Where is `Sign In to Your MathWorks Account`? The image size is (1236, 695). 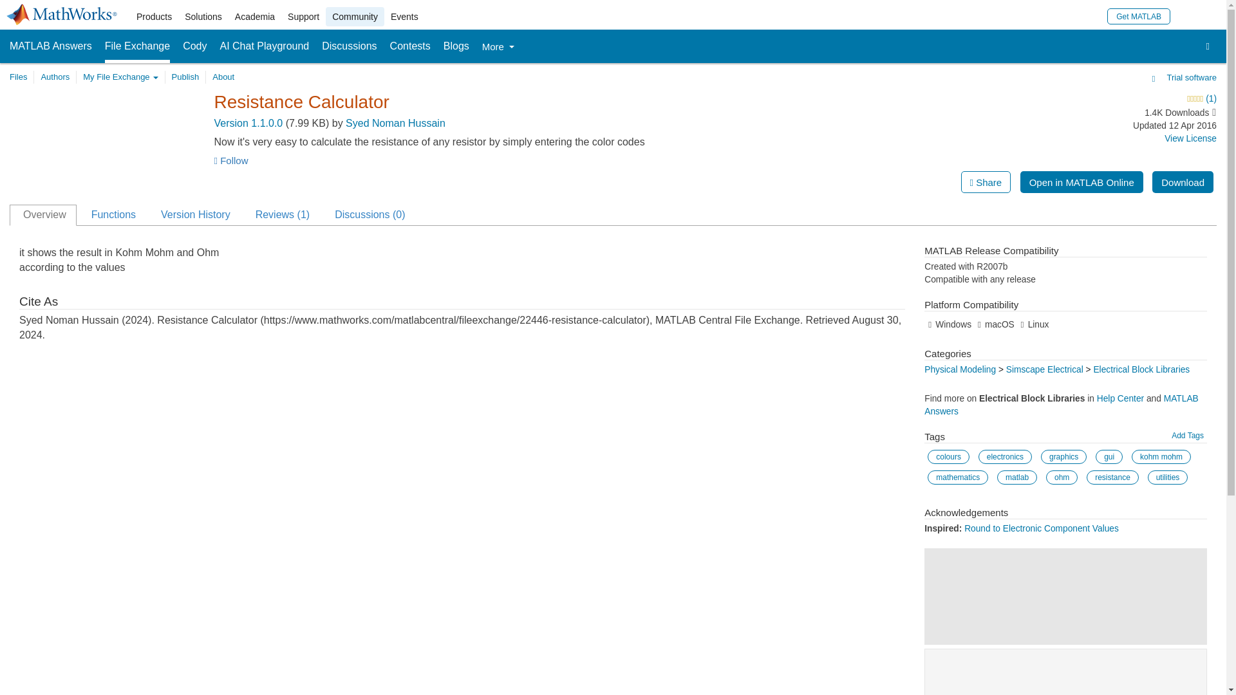
Sign In to Your MathWorks Account is located at coordinates (1186, 15).